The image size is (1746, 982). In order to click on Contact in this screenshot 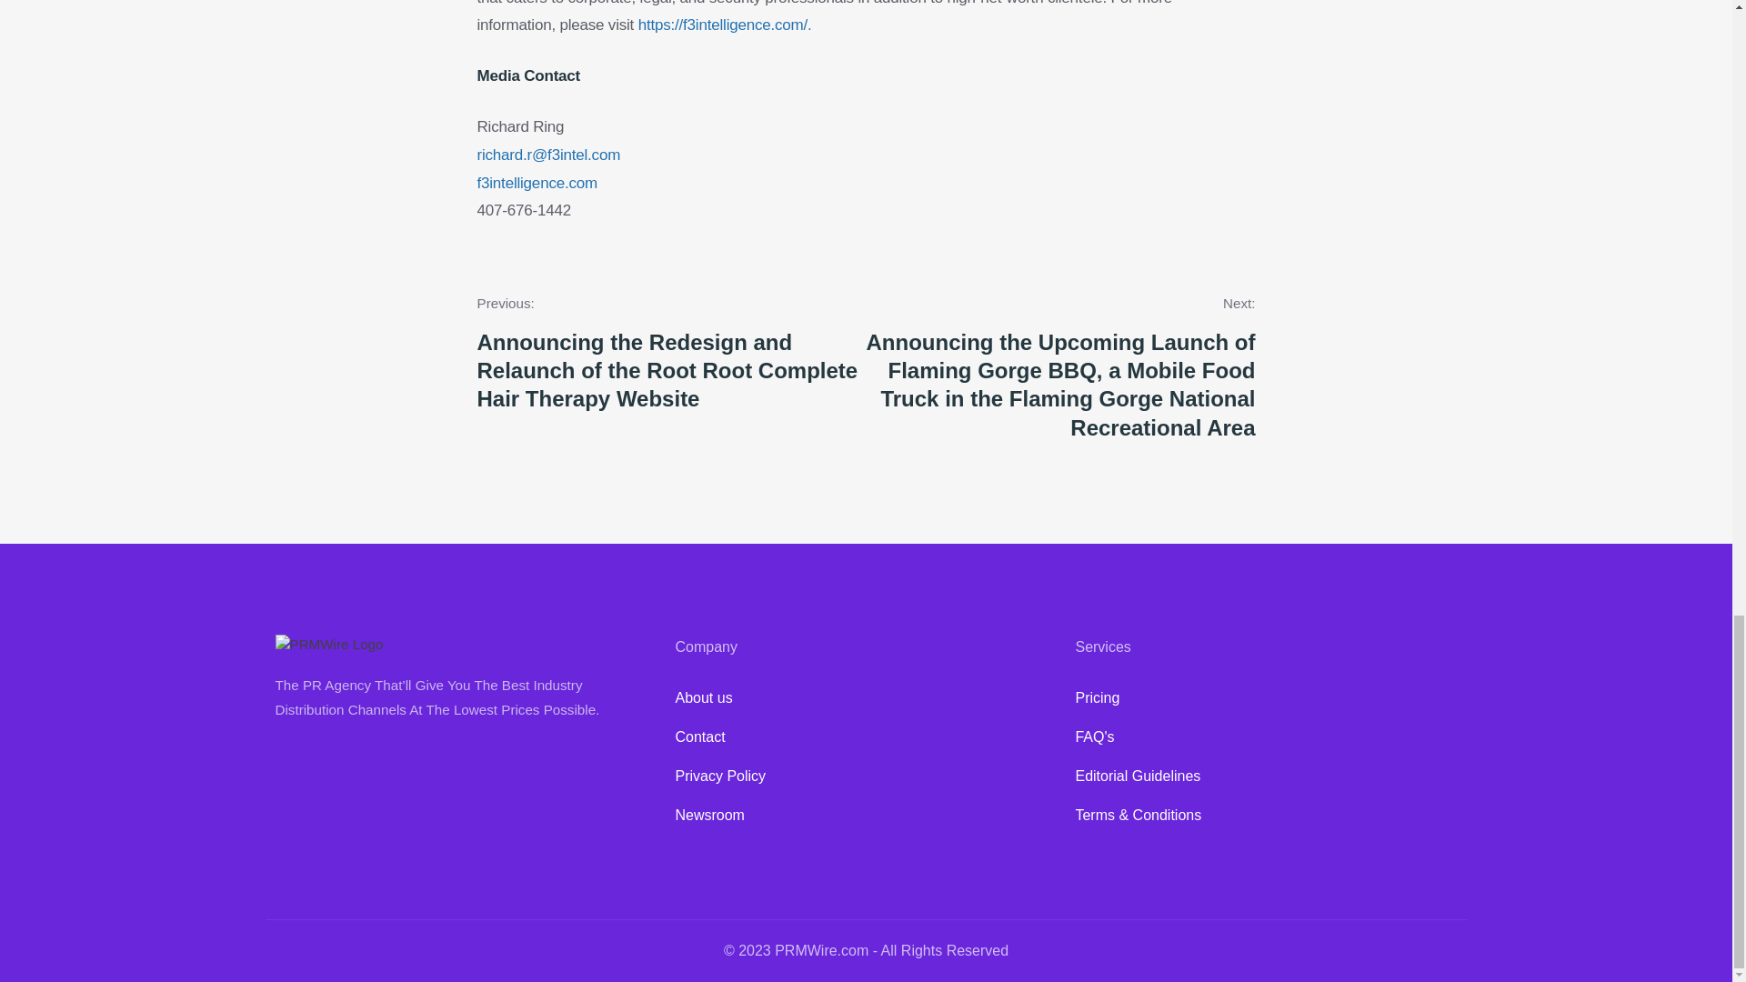, I will do `click(865, 737)`.